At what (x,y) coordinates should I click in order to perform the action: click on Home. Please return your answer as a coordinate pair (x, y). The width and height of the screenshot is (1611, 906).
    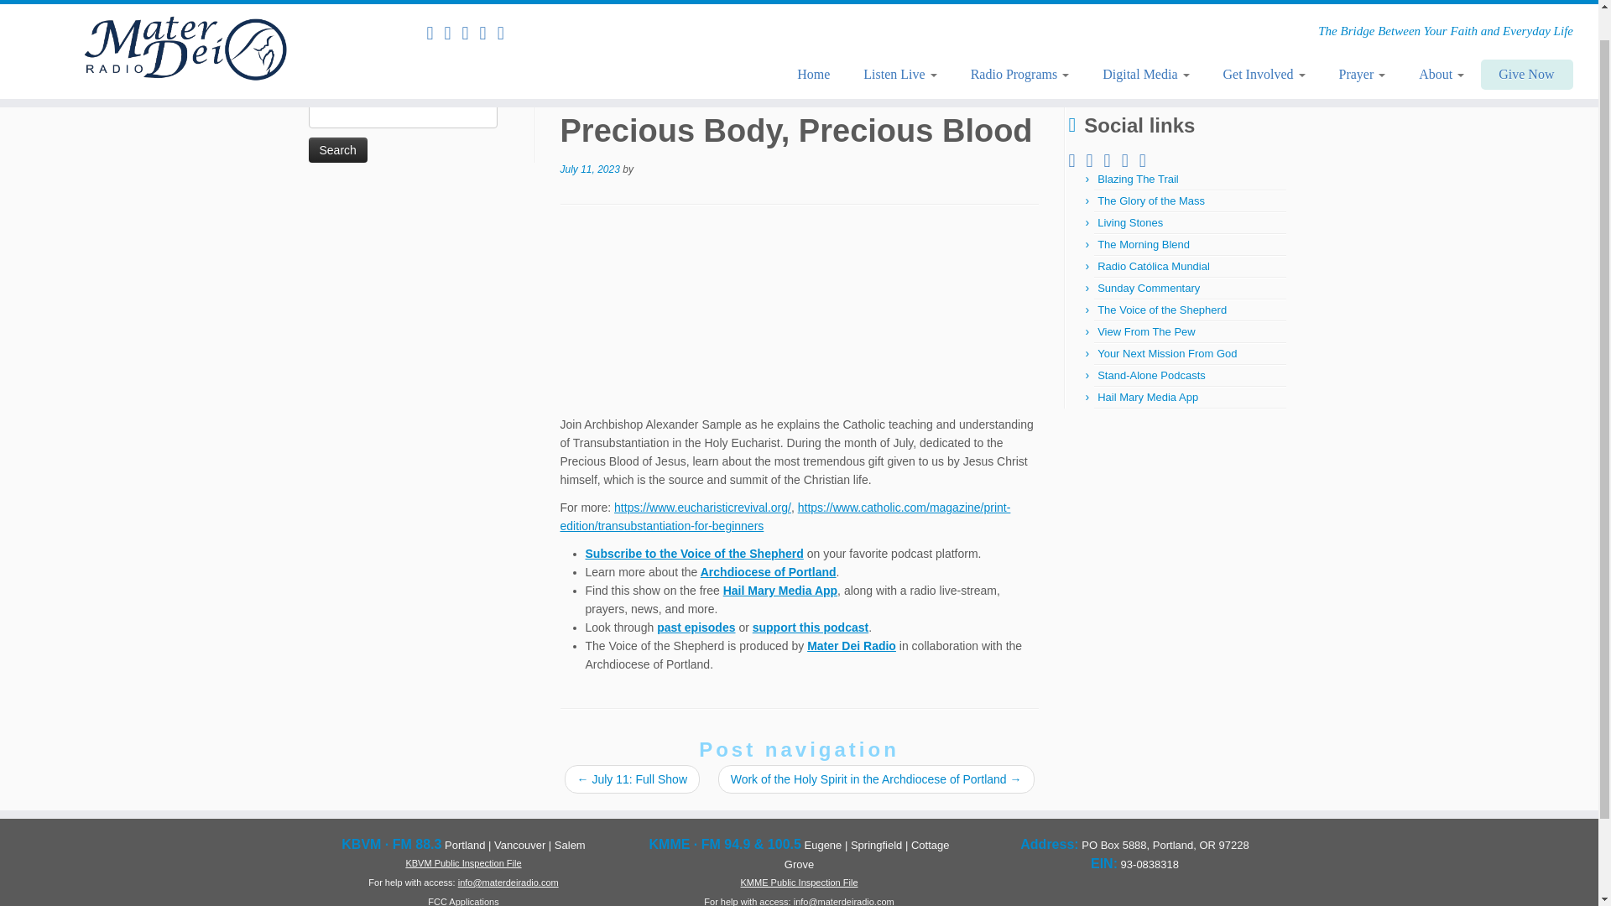
    Looking at the image, I should click on (813, 42).